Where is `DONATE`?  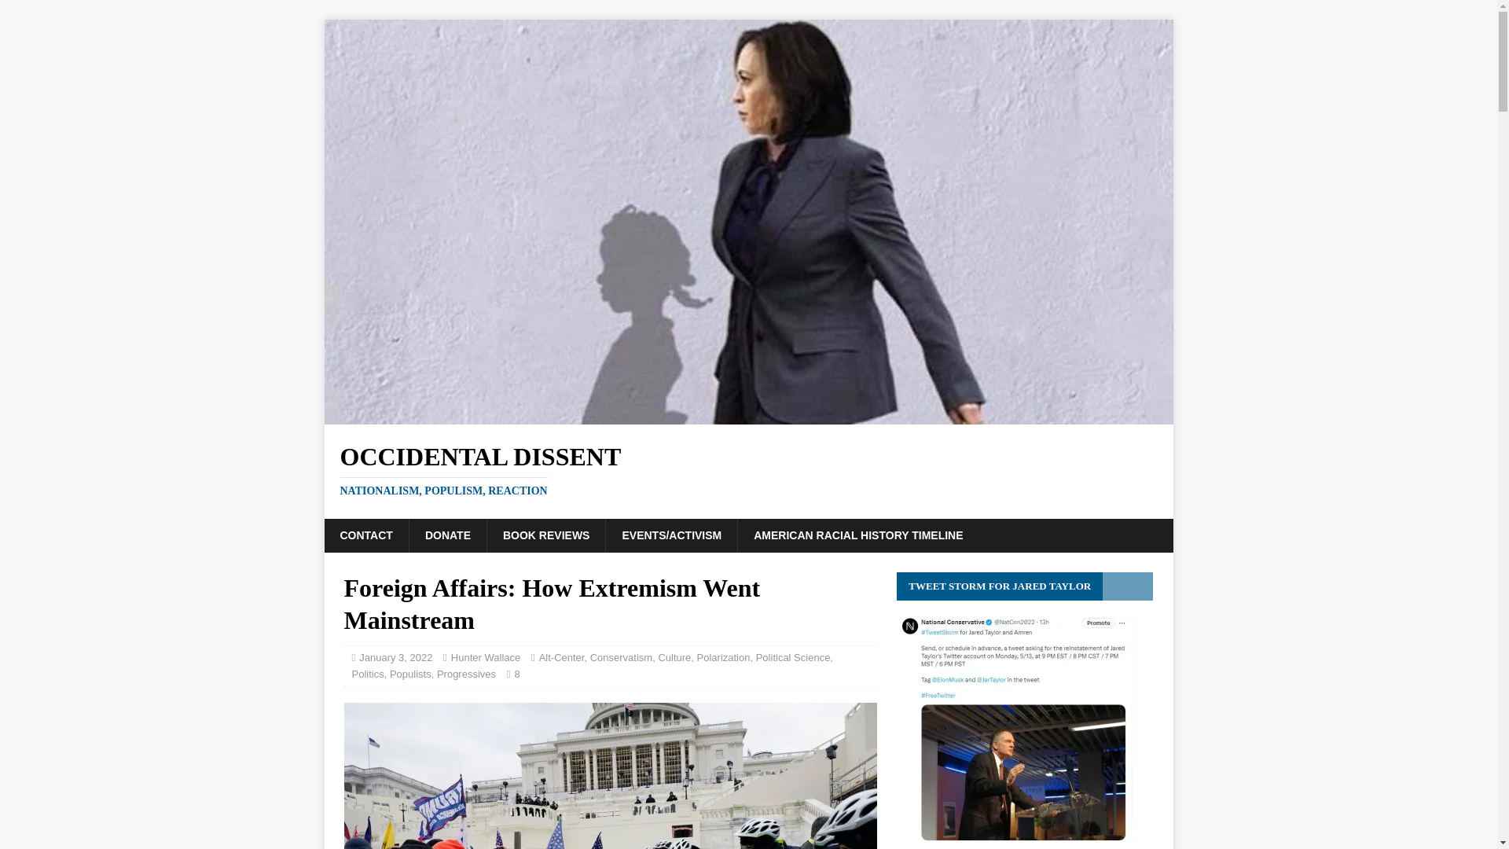
DONATE is located at coordinates (447, 535).